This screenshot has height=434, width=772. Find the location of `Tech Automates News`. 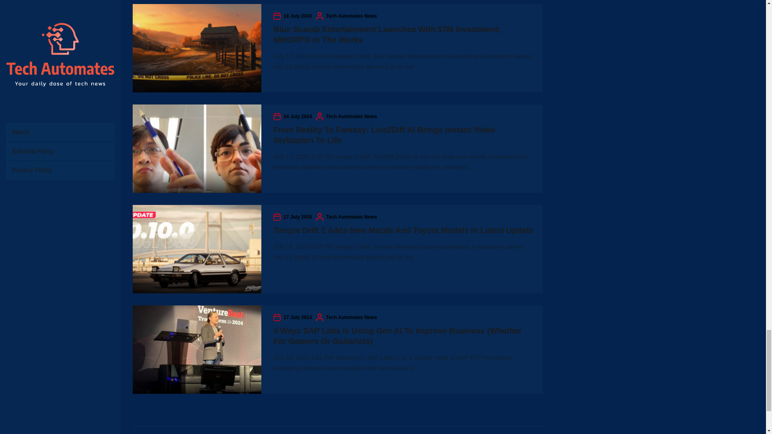

Tech Automates News is located at coordinates (351, 16).